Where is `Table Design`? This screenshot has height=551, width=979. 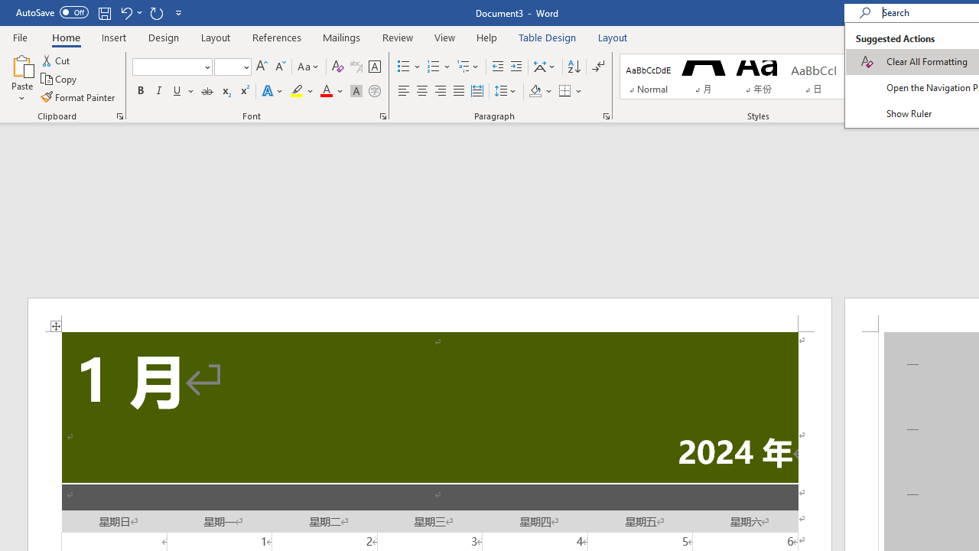 Table Design is located at coordinates (548, 37).